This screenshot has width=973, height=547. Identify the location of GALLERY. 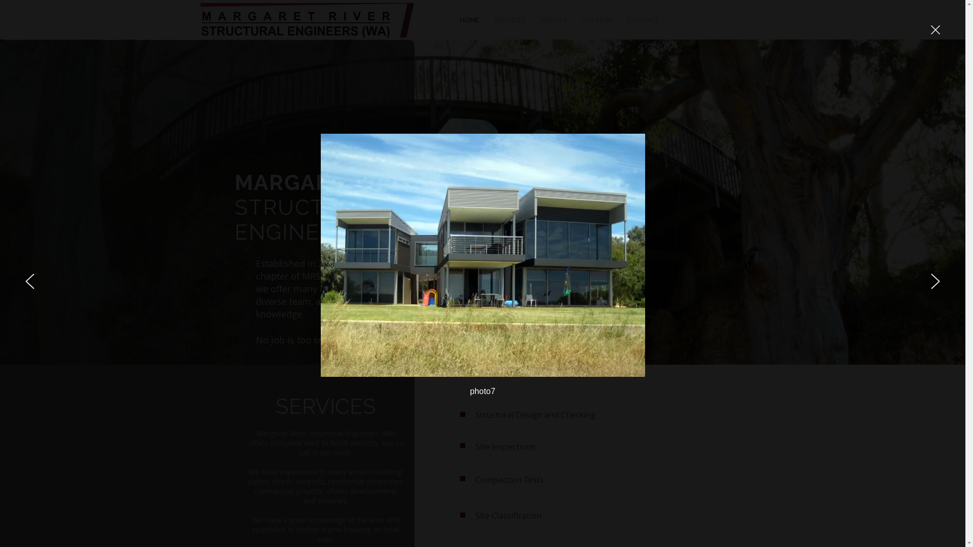
(597, 20).